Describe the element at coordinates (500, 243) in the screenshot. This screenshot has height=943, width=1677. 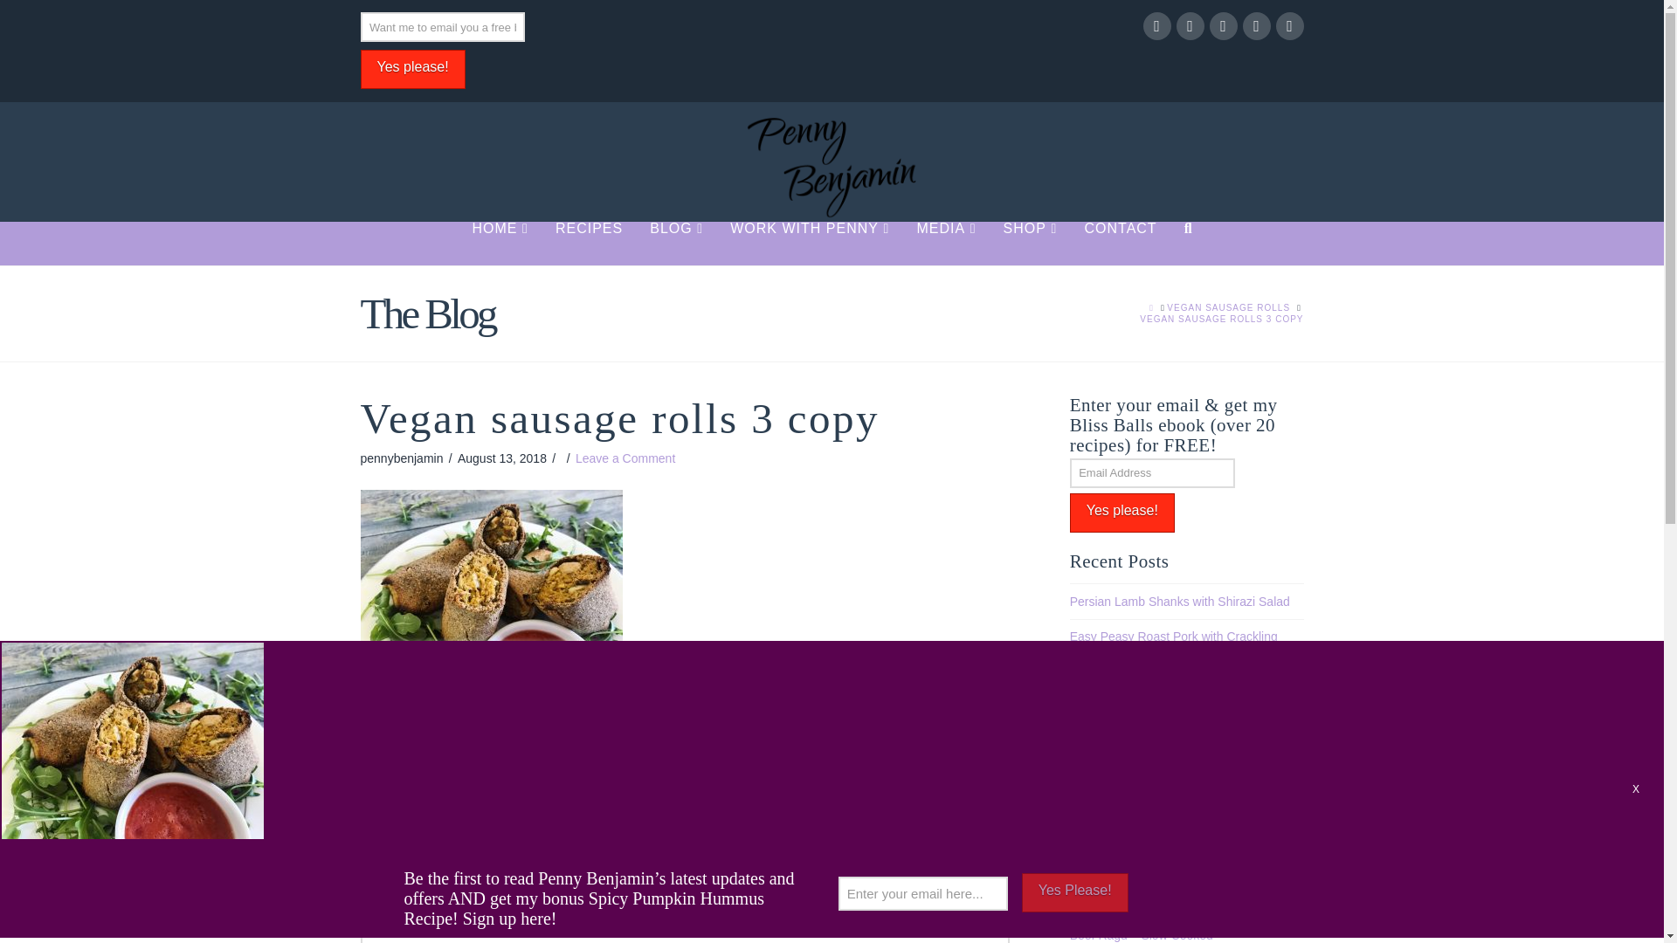
I see `HOME` at that location.